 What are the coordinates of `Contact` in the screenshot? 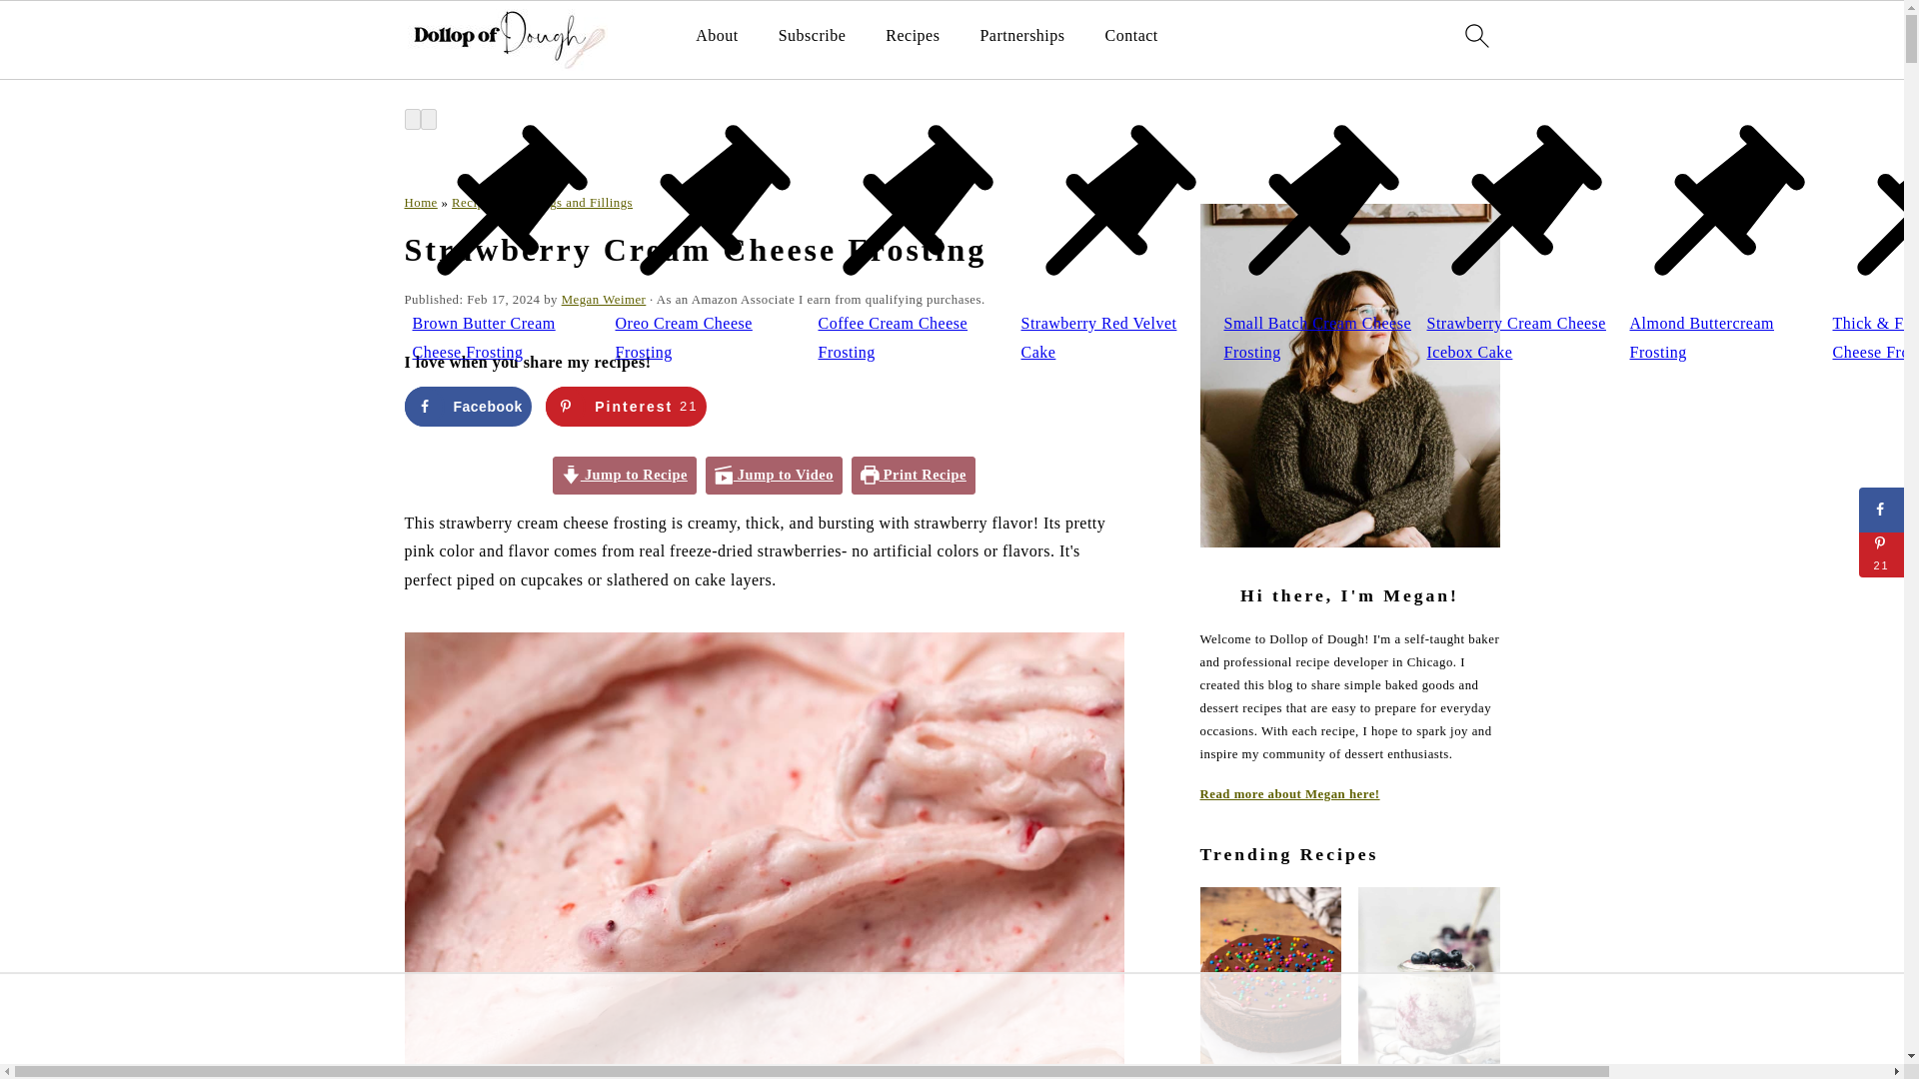 It's located at (1131, 35).